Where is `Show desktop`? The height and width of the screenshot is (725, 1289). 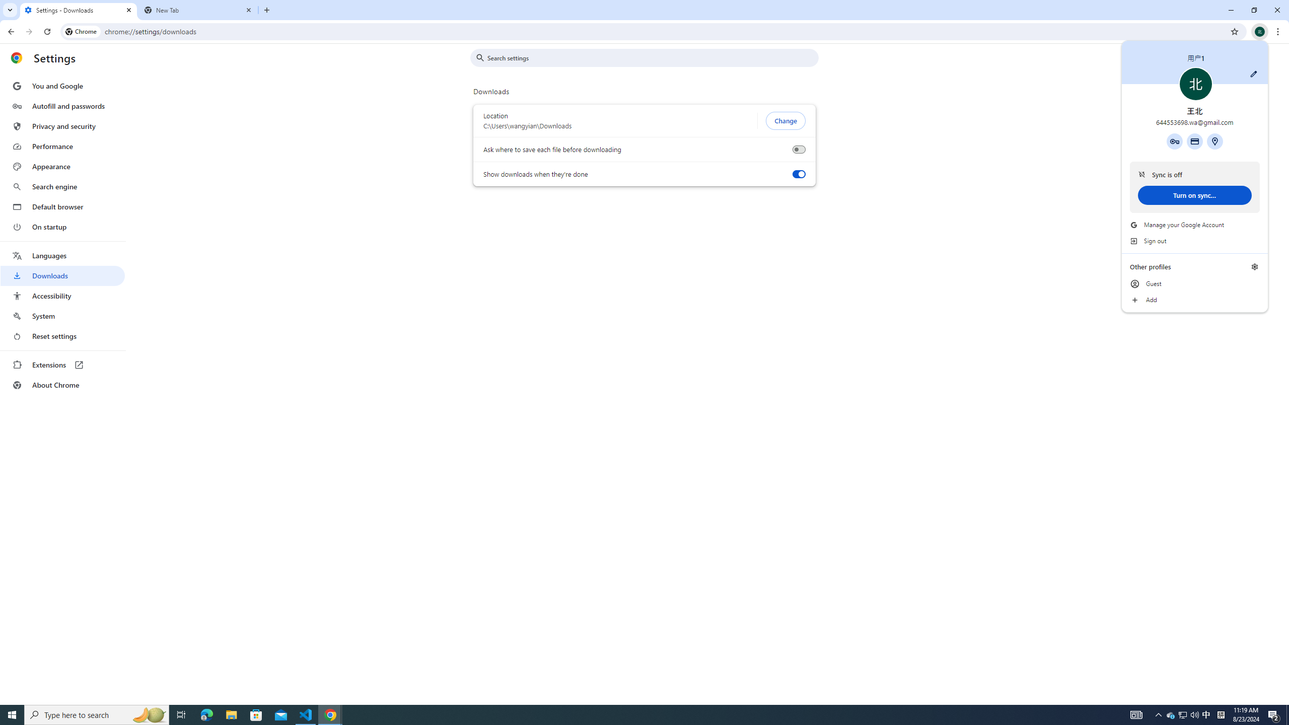 Show desktop is located at coordinates (1287, 715).